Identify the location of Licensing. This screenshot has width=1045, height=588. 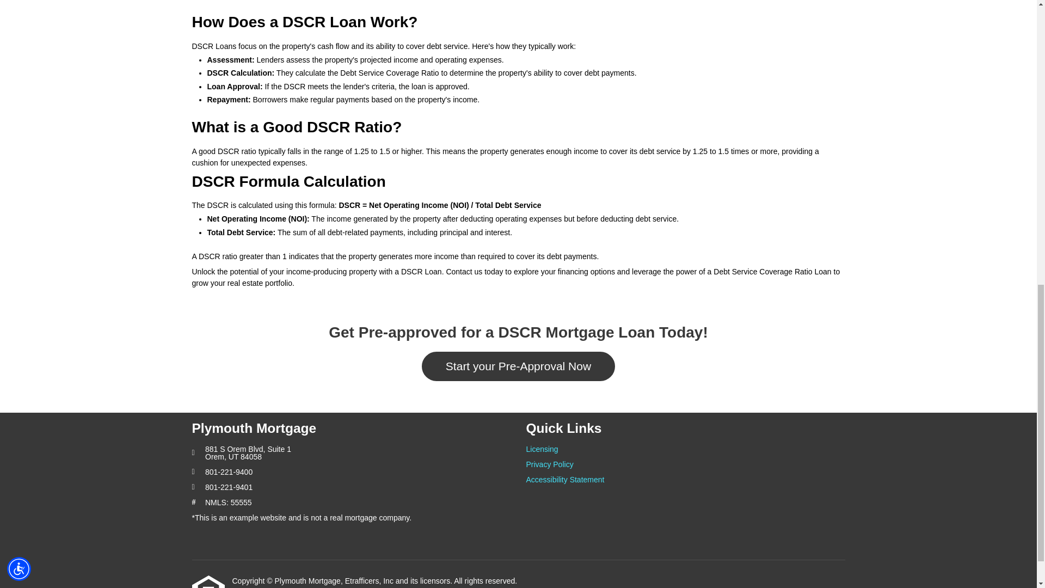
(685, 449).